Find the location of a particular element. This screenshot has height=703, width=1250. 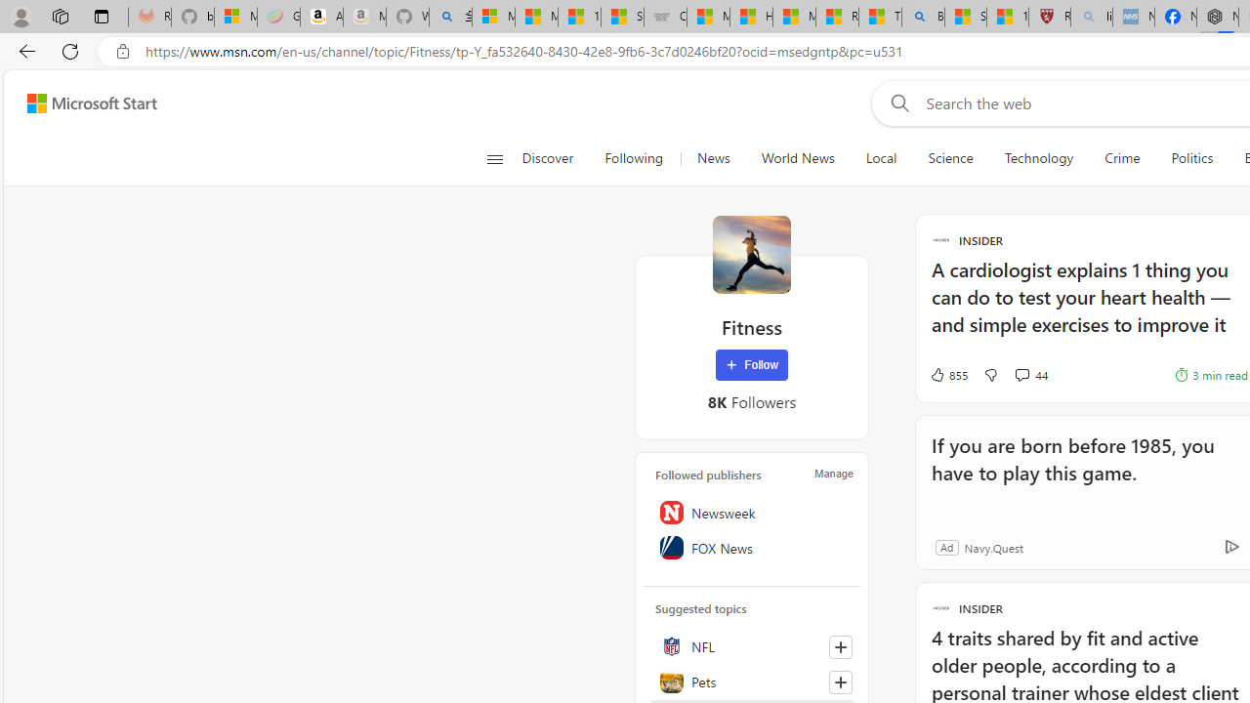

Bing is located at coordinates (923, 18).